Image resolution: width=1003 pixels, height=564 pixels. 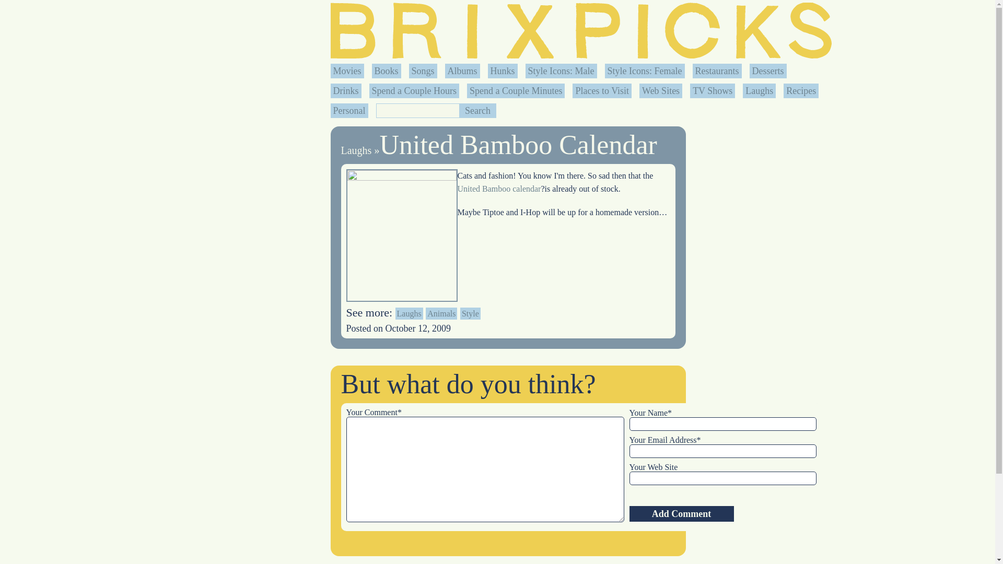 What do you see at coordinates (713, 91) in the screenshot?
I see `TV Shows` at bounding box center [713, 91].